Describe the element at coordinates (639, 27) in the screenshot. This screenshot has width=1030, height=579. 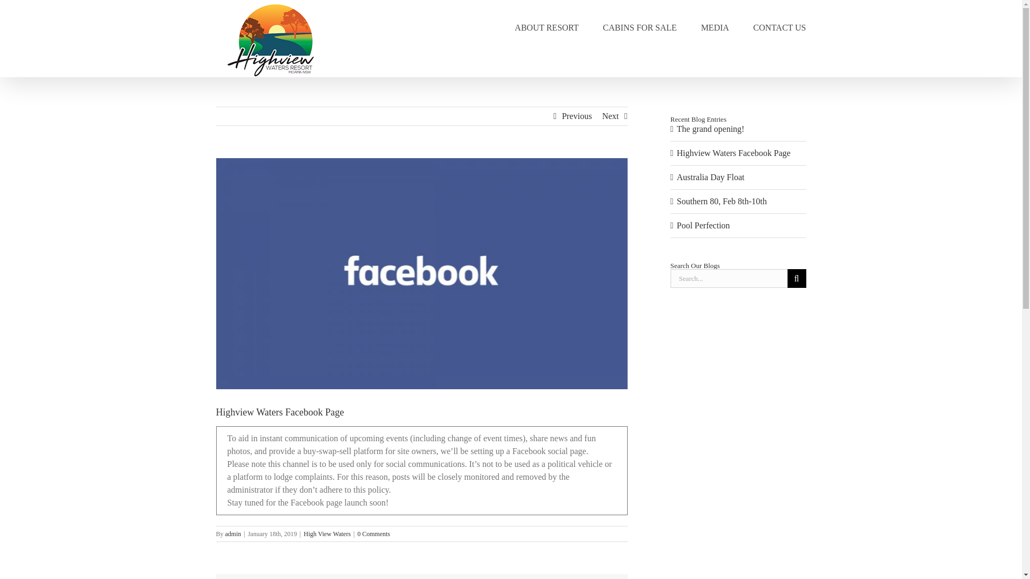
I see `CABINS FOR SALE` at that location.